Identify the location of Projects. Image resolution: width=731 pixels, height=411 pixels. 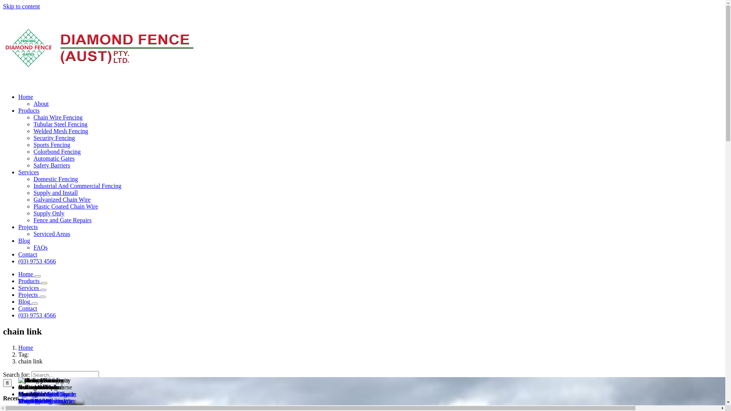
(28, 227).